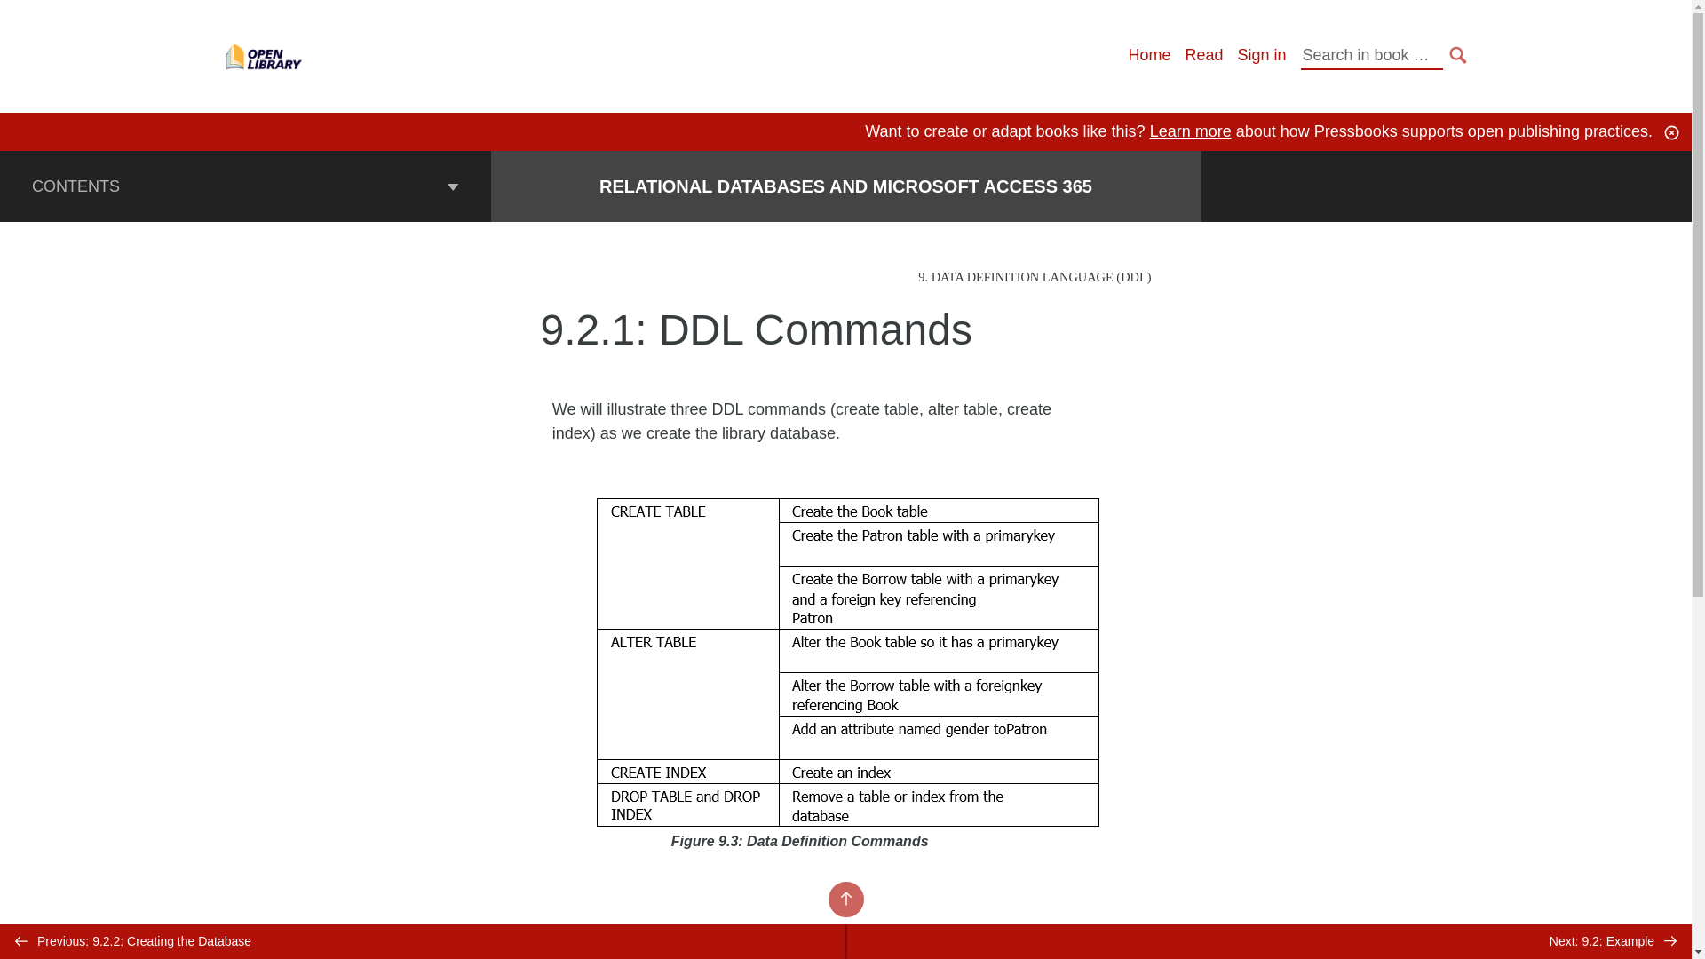 The width and height of the screenshot is (1705, 959). Describe the element at coordinates (1203, 55) in the screenshot. I see `Read` at that location.